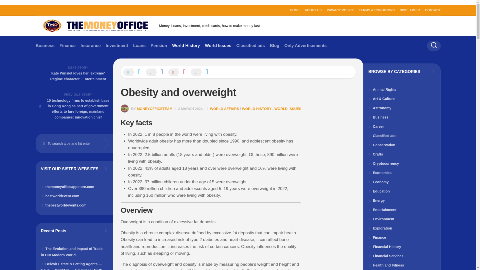 The width and height of the screenshot is (480, 270). What do you see at coordinates (74, 143) in the screenshot?
I see `To search type and hit enter` at bounding box center [74, 143].